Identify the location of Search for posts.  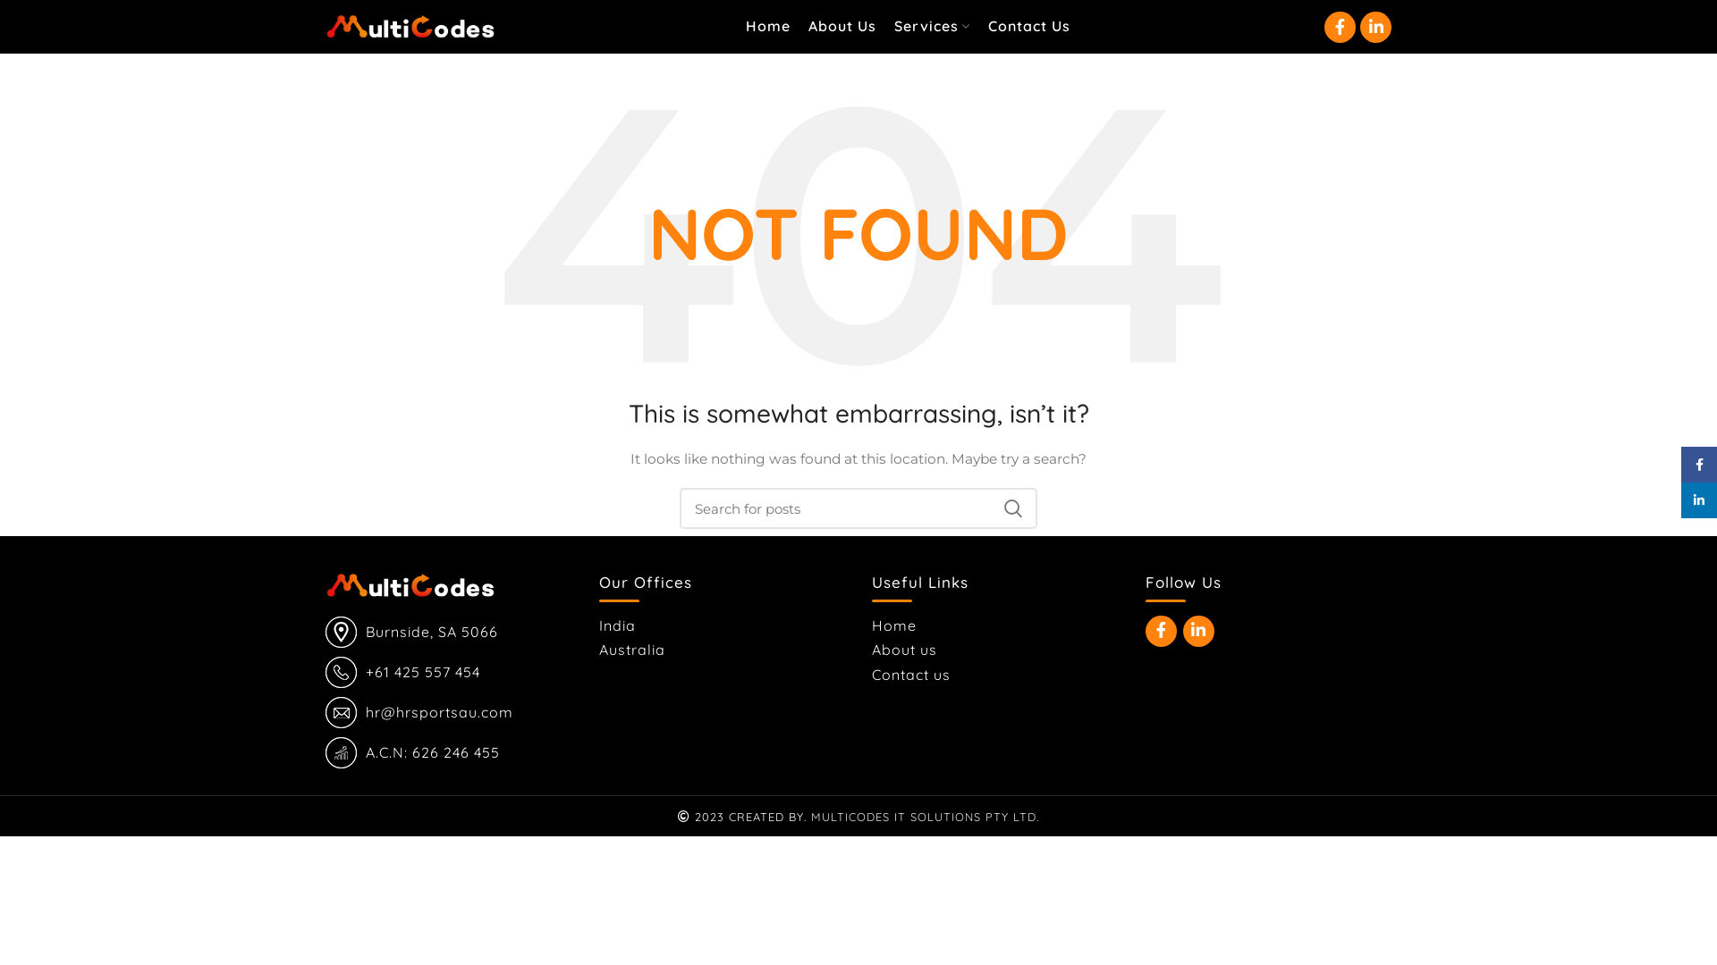
(858, 508).